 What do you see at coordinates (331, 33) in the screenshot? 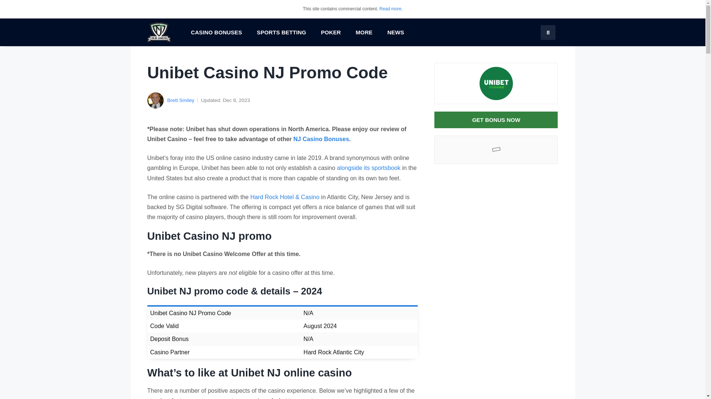
I see `NJ Online Poker` at bounding box center [331, 33].